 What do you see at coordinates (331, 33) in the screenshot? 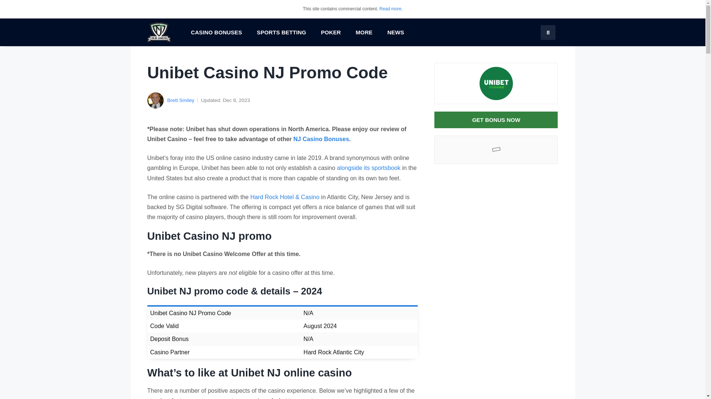
I see `NJ Online Poker` at bounding box center [331, 33].